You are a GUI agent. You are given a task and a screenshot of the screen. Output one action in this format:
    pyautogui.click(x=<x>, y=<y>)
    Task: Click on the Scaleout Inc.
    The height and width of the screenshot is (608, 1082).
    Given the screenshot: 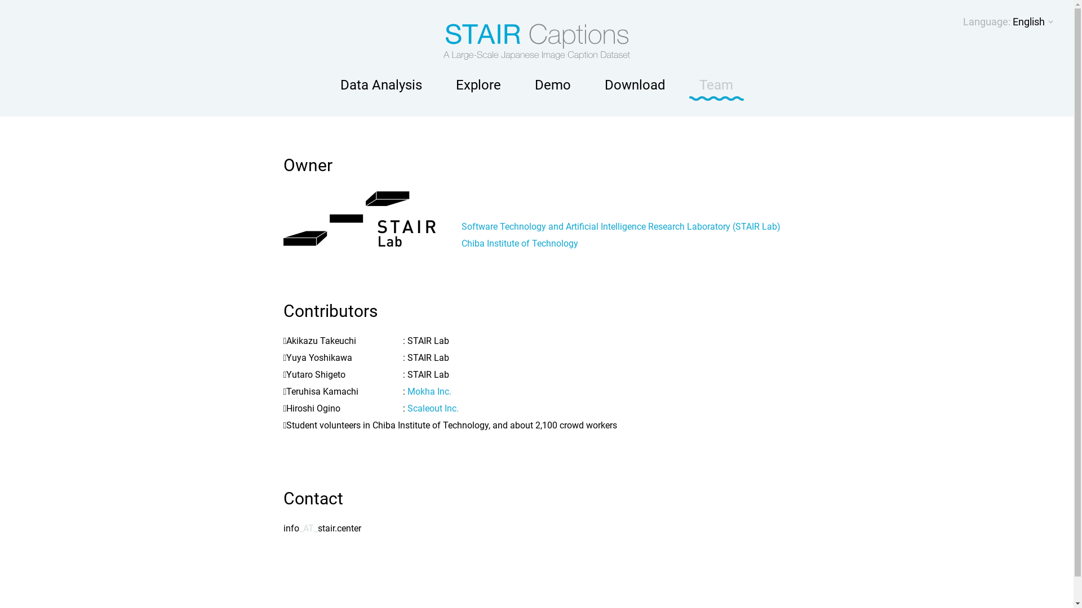 What is the action you would take?
    pyautogui.click(x=433, y=409)
    